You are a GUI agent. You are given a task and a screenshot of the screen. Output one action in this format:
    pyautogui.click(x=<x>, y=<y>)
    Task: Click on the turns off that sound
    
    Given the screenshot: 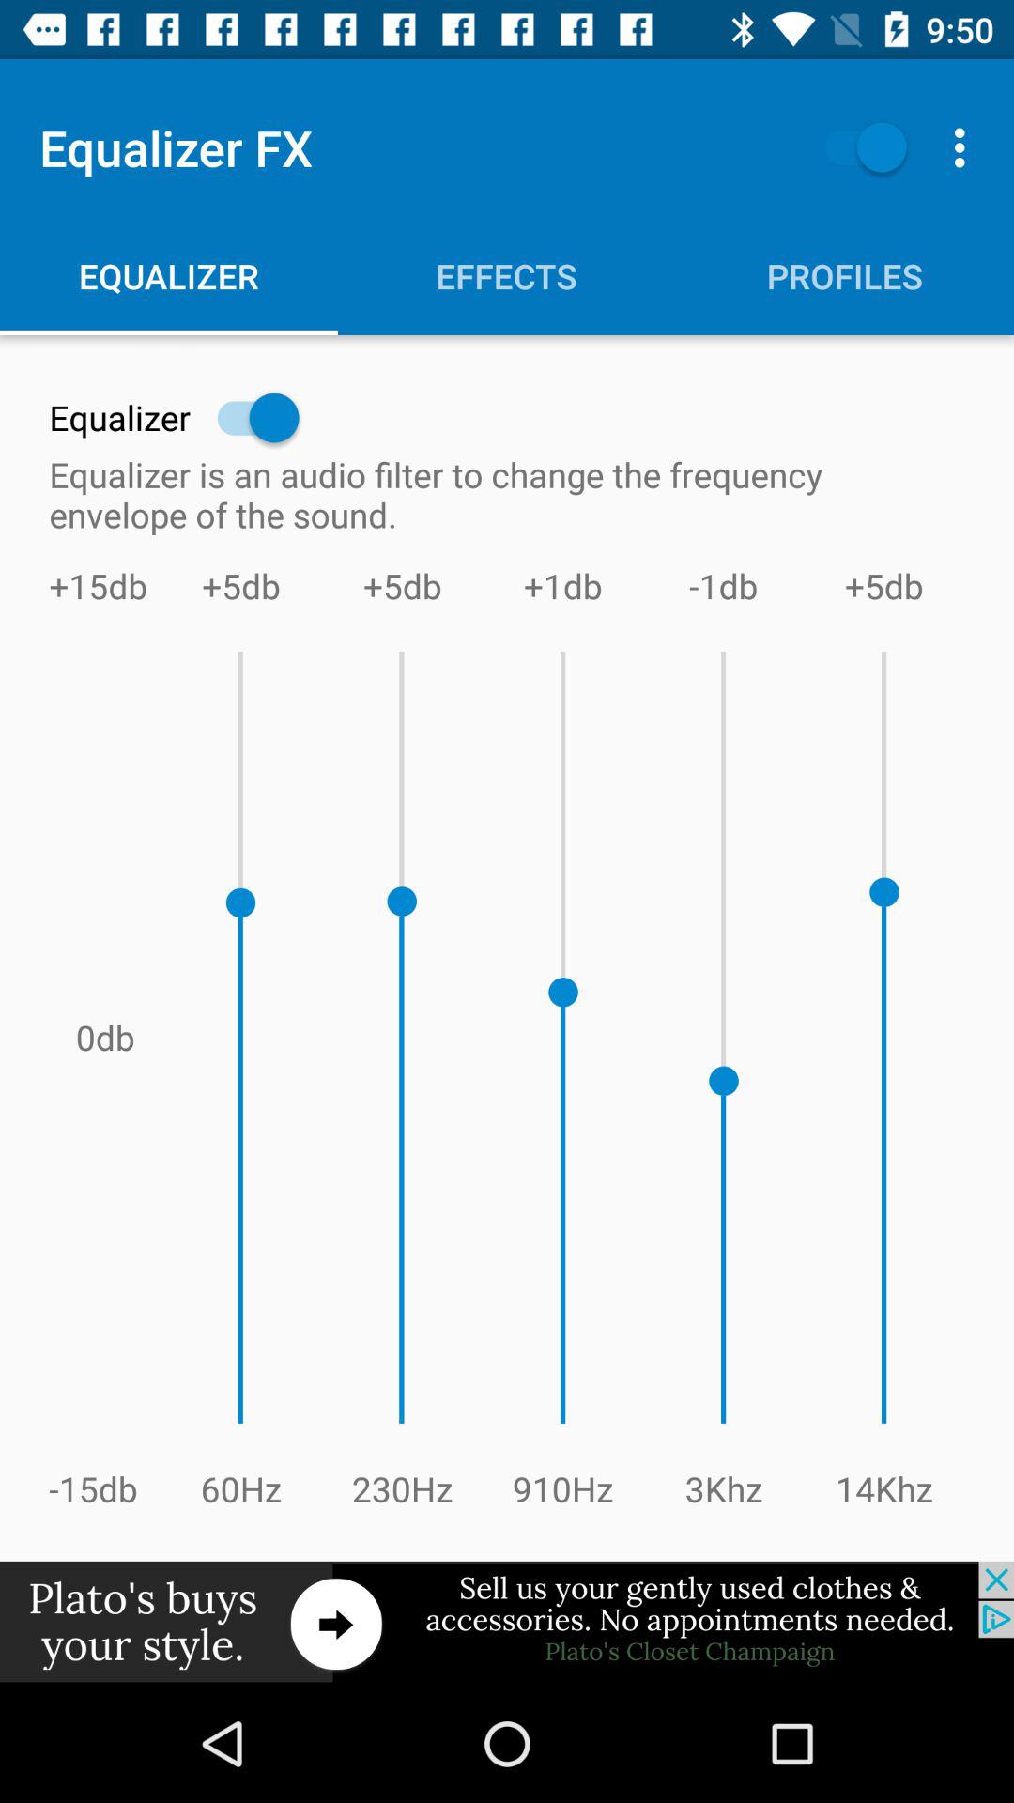 What is the action you would take?
    pyautogui.click(x=856, y=146)
    